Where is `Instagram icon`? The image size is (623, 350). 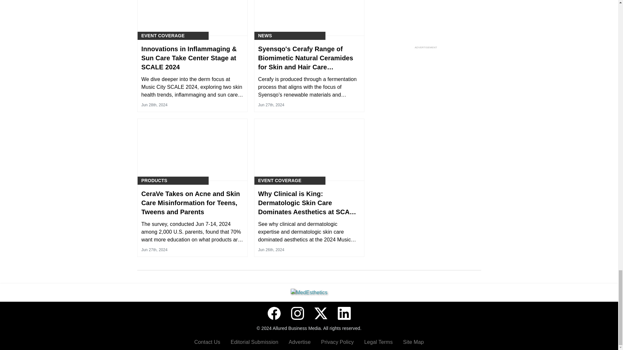
Instagram icon is located at coordinates (297, 313).